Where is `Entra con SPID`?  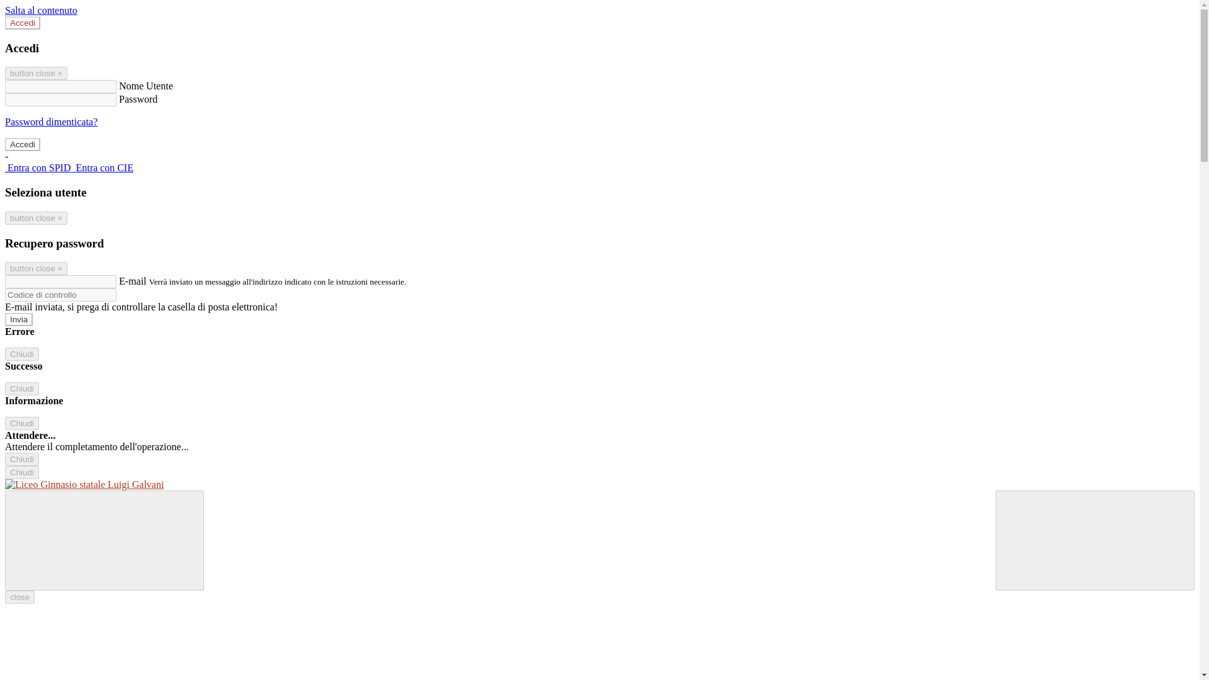 Entra con SPID is located at coordinates (38, 167).